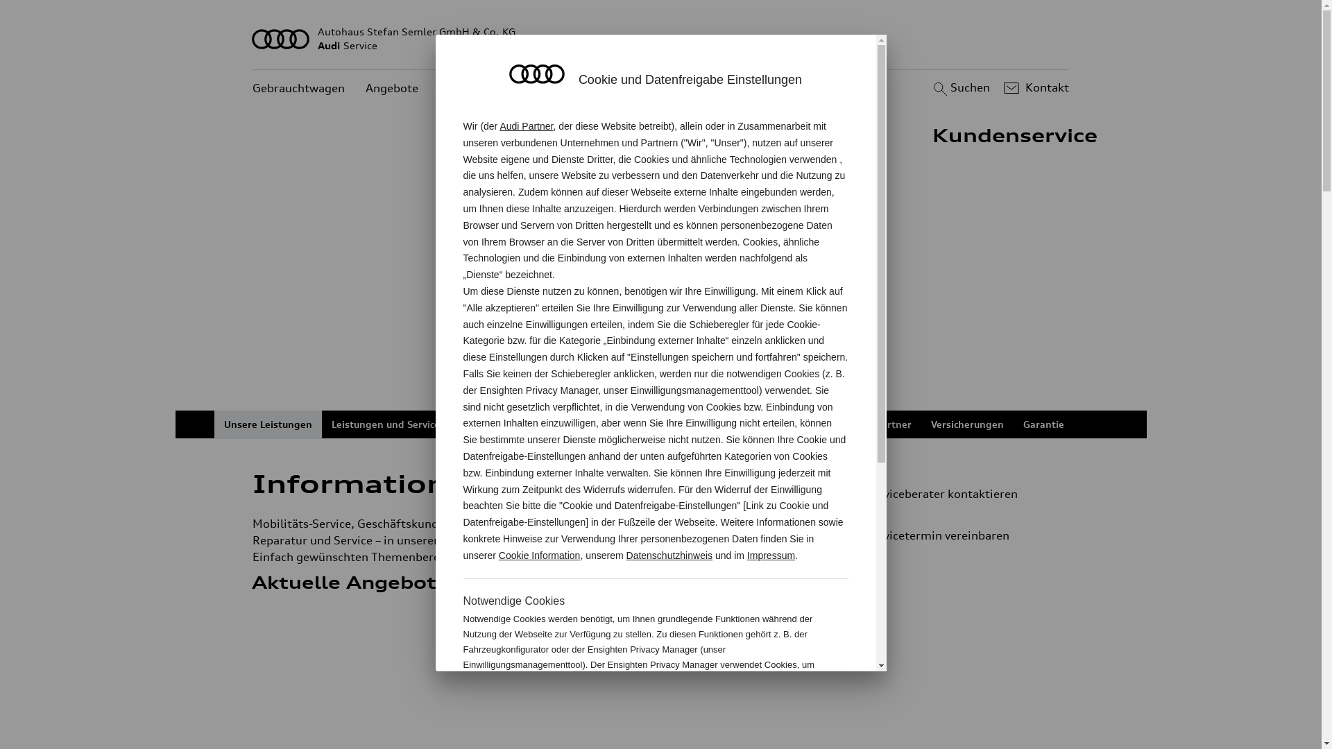 The height and width of the screenshot is (749, 1332). What do you see at coordinates (268, 424) in the screenshot?
I see `Unsere Leistungen` at bounding box center [268, 424].